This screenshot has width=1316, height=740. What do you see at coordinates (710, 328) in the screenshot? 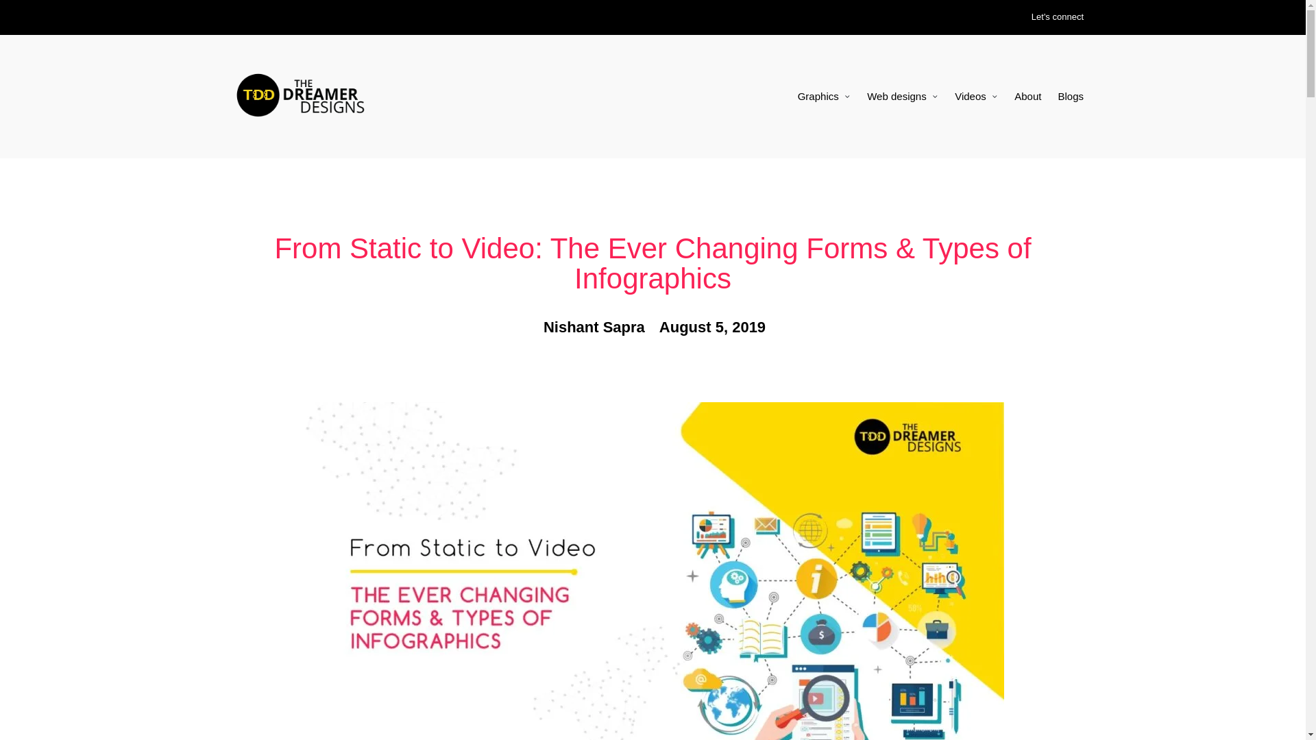
I see `August 5, 2019` at bounding box center [710, 328].